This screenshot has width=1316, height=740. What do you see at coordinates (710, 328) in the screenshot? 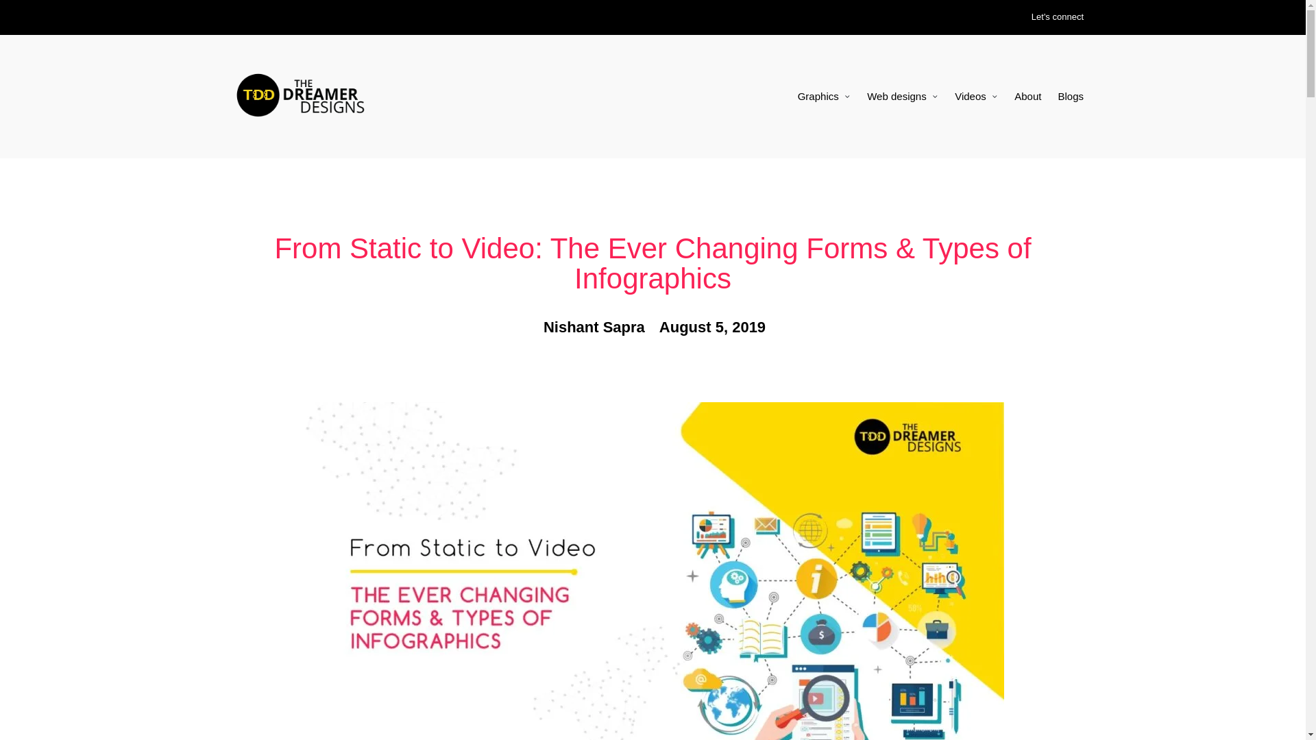
I see `August 5, 2019` at bounding box center [710, 328].